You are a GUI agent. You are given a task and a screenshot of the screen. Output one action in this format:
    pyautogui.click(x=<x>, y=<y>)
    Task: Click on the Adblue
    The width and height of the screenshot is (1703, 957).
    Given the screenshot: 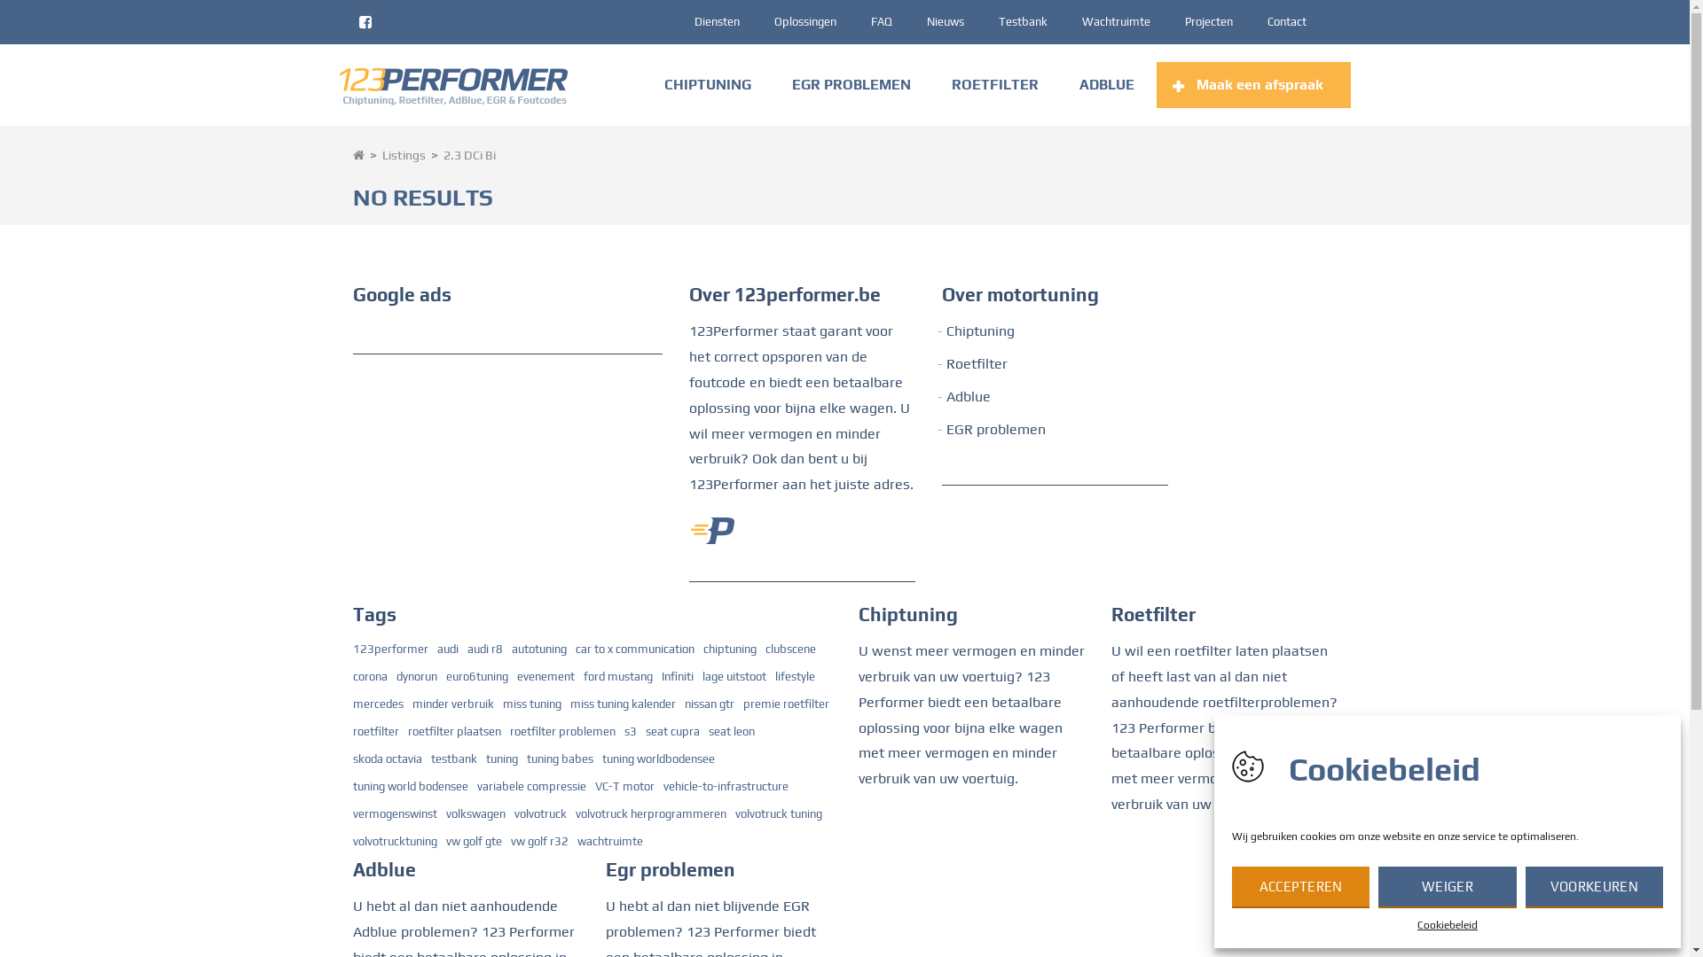 What is the action you would take?
    pyautogui.click(x=969, y=397)
    